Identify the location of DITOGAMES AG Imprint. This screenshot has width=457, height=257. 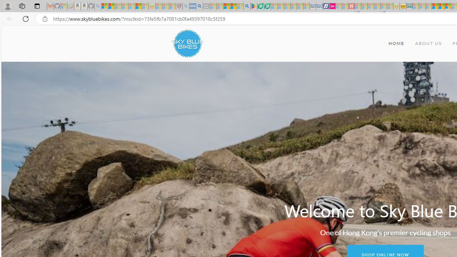
(409, 6).